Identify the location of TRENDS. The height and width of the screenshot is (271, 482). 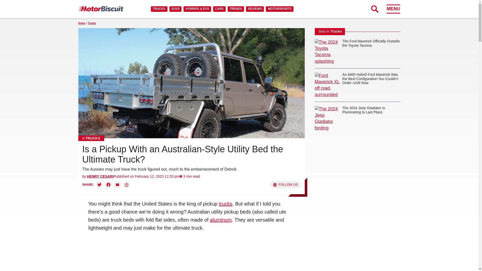
(235, 9).